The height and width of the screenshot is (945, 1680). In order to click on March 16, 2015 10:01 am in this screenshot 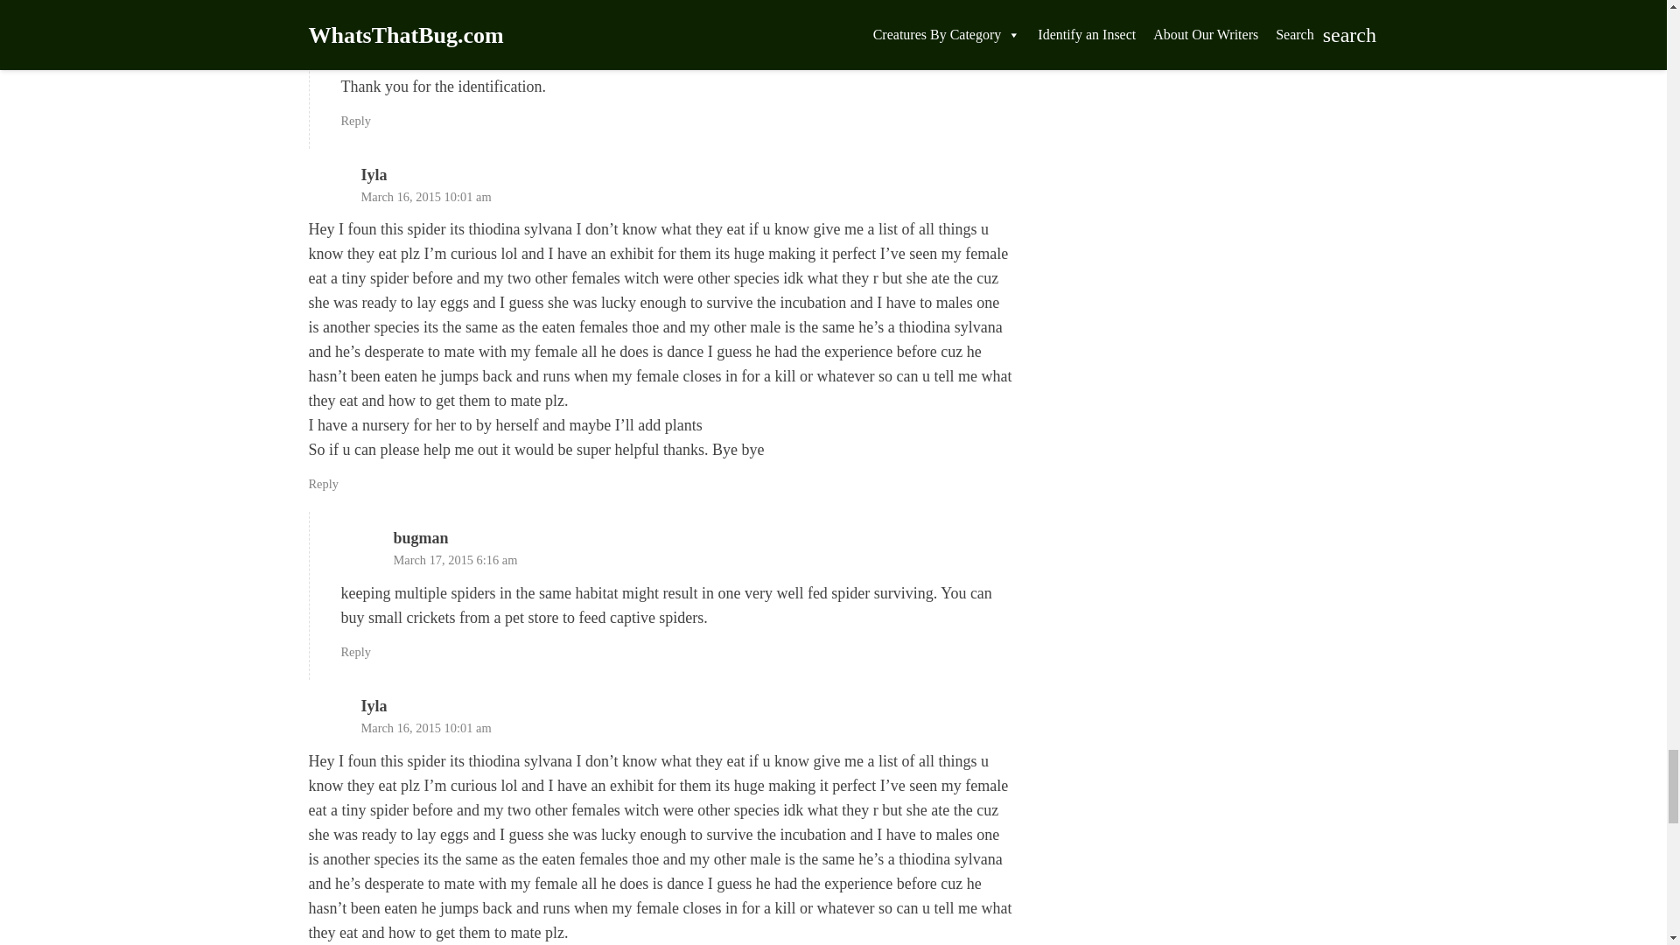, I will do `click(425, 197)`.